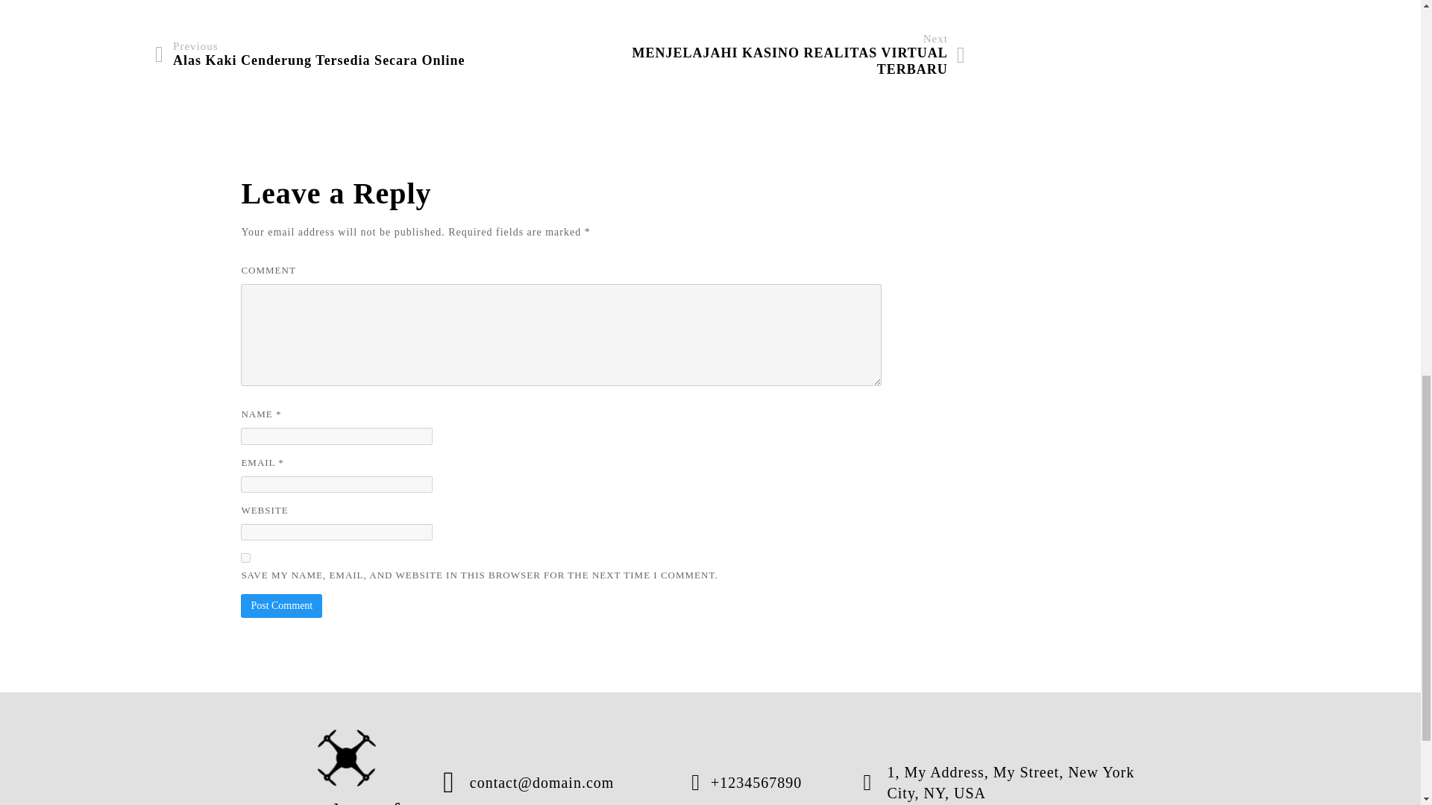  Describe the element at coordinates (347, 767) in the screenshot. I see `fab fa-facebook-square` at that location.